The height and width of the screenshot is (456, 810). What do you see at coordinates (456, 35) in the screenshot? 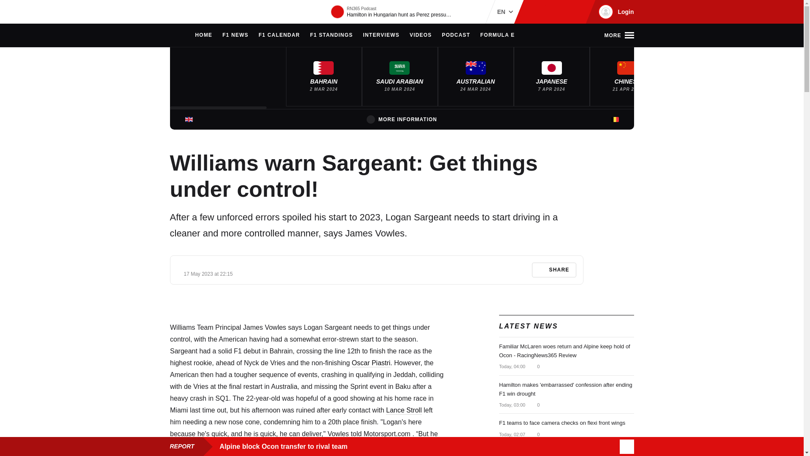
I see `PODCAST` at bounding box center [456, 35].